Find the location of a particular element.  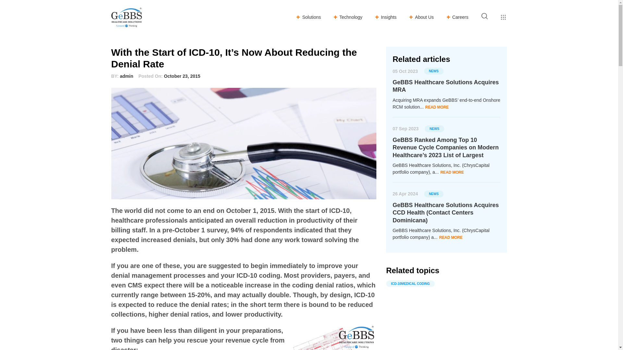

Solutions is located at coordinates (308, 17).